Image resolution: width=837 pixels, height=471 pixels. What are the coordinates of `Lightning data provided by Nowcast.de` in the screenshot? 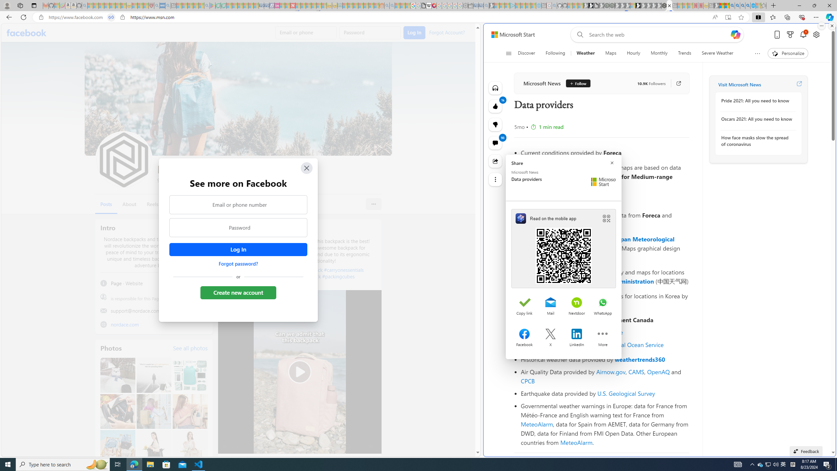 It's located at (605, 332).